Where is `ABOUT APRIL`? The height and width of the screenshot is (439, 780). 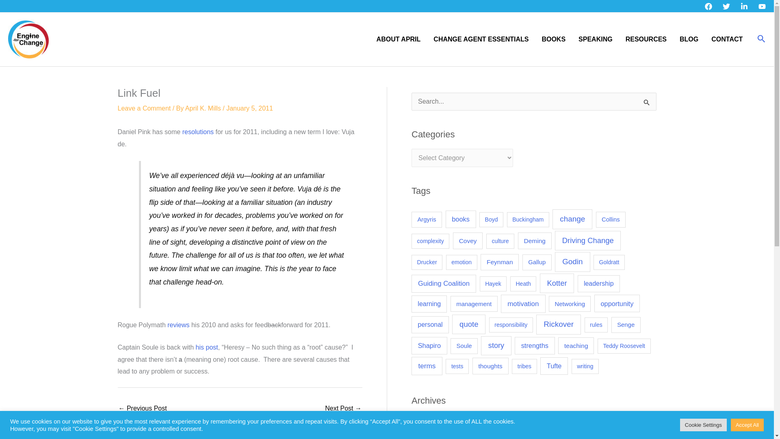 ABOUT APRIL is located at coordinates (399, 39).